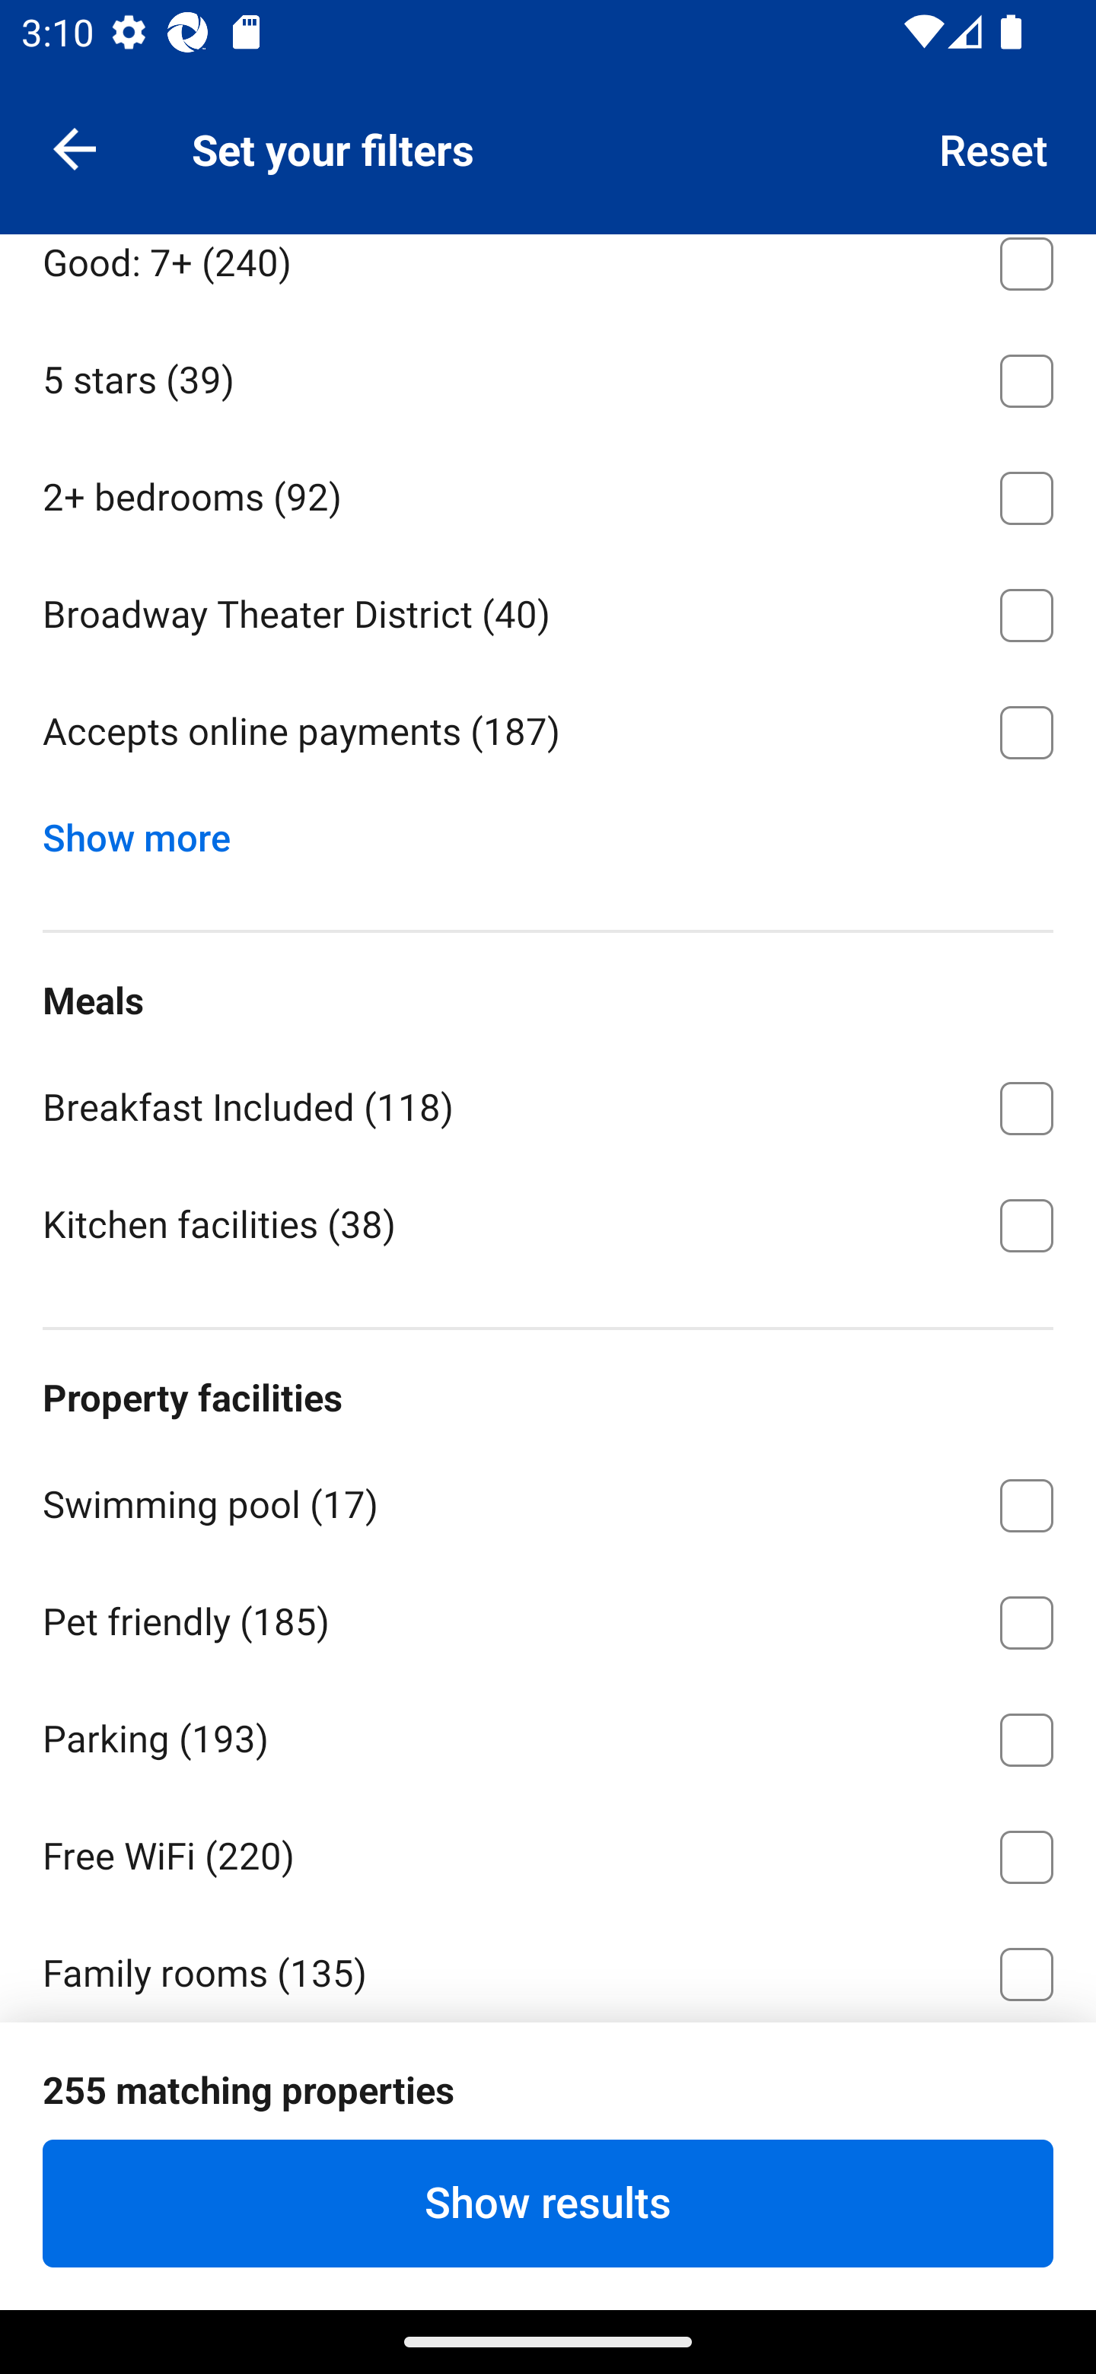 The height and width of the screenshot is (2374, 1096). What do you see at coordinates (75, 148) in the screenshot?
I see `Navigate up` at bounding box center [75, 148].